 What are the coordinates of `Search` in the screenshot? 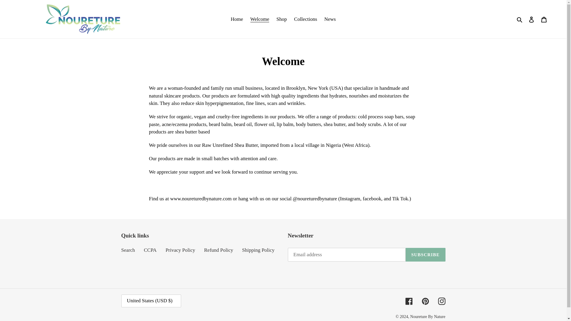 It's located at (520, 19).